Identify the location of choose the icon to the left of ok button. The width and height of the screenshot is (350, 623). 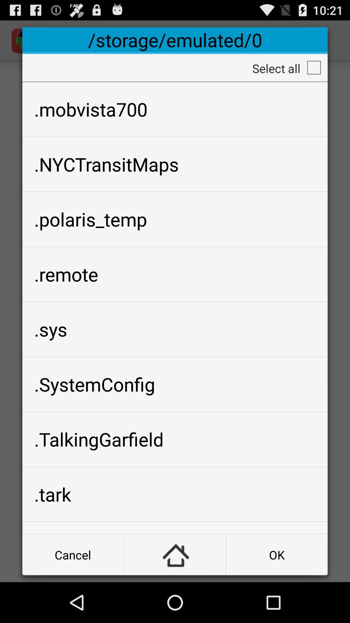
(175, 555).